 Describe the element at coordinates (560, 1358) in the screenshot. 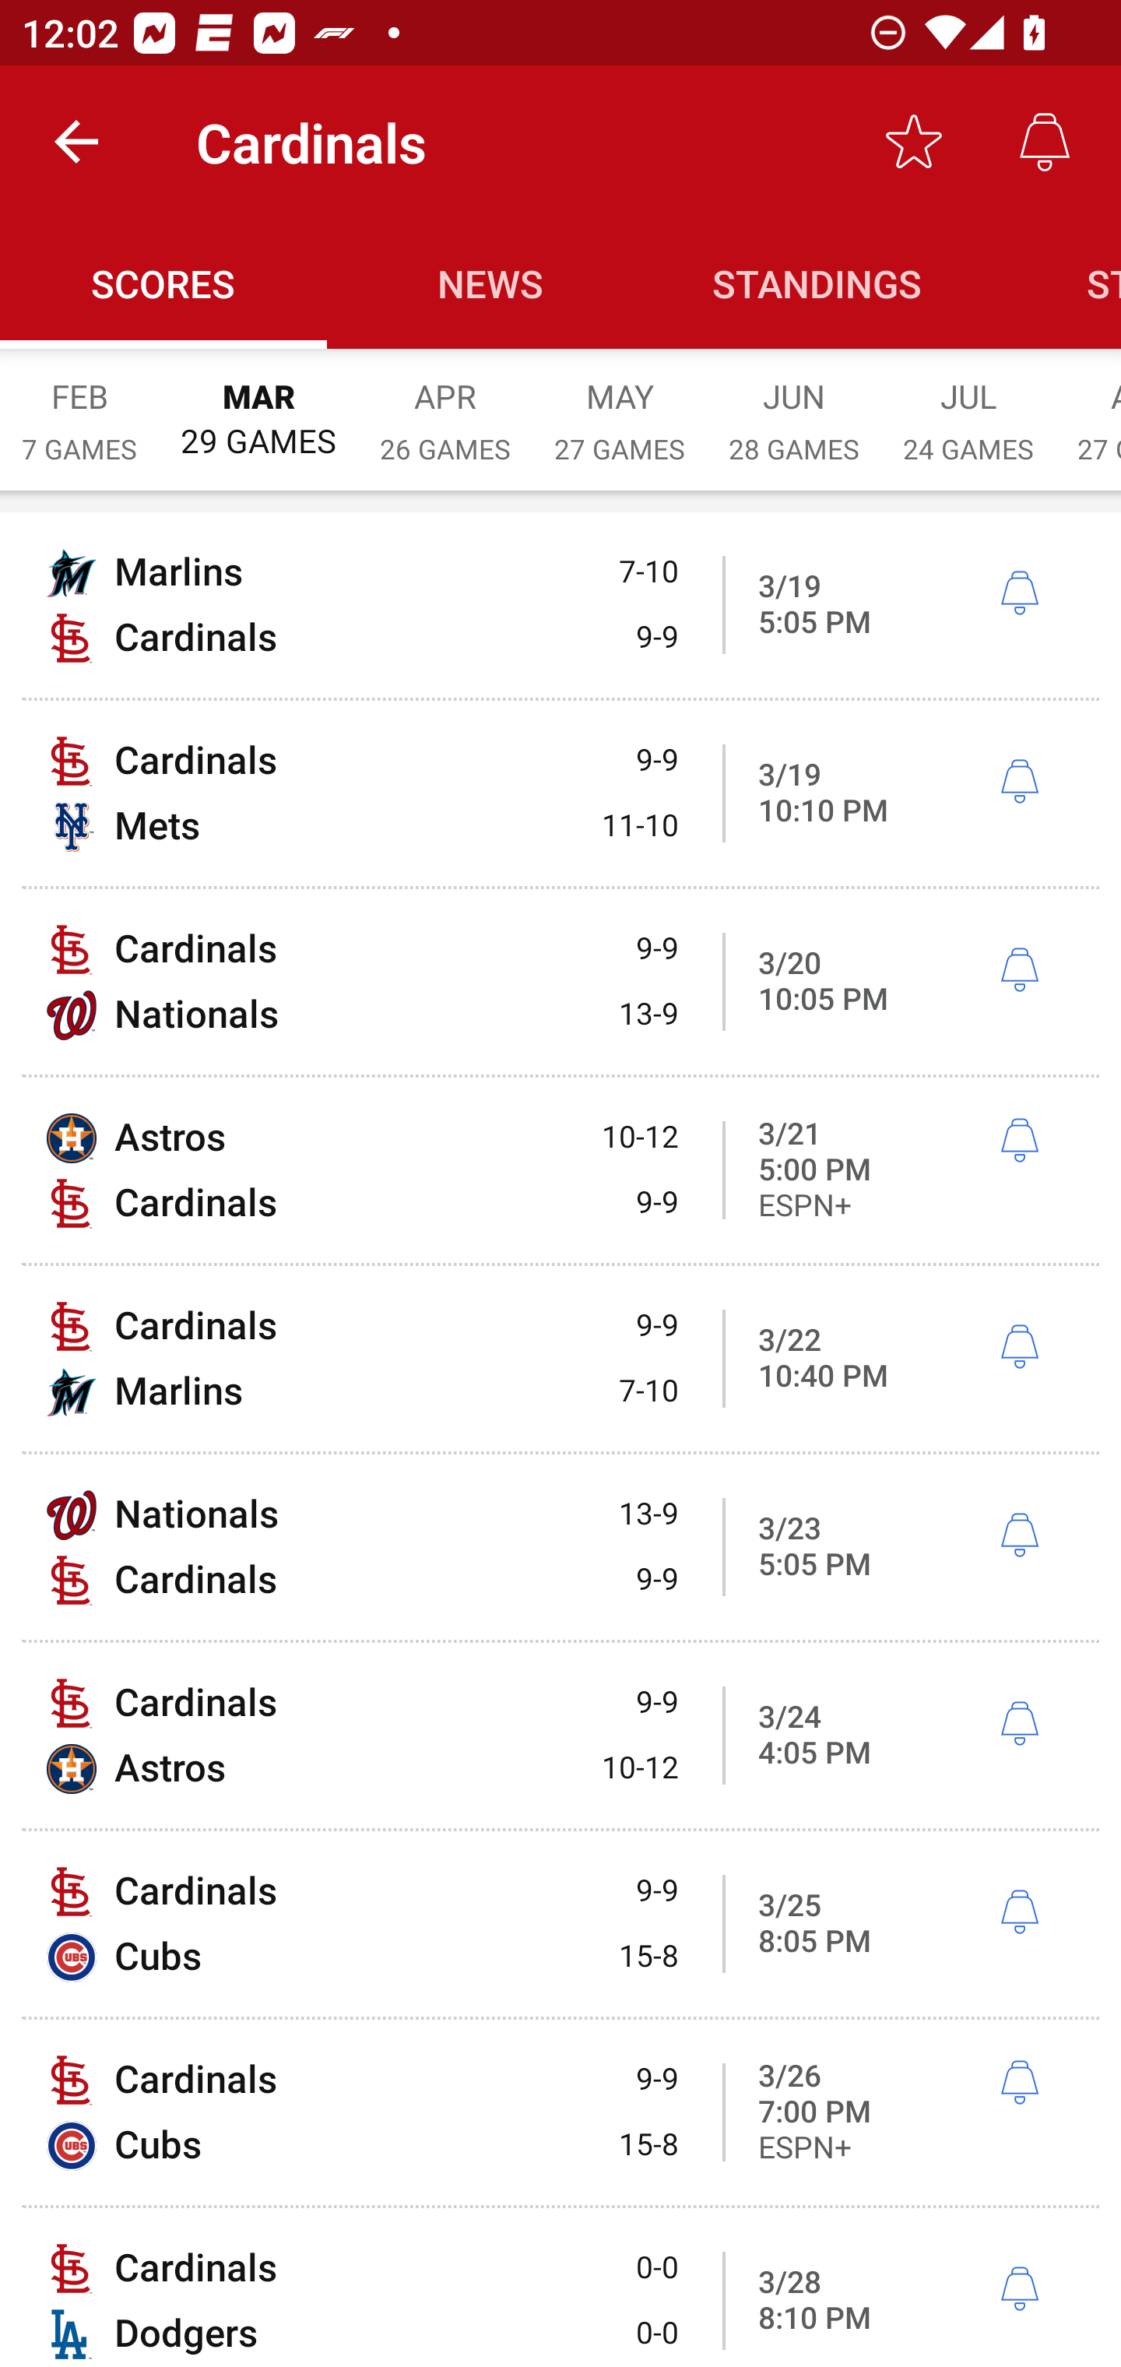

I see `Cardinals 9-9 Marlins 7-10 3/22 10:40 PM í` at that location.